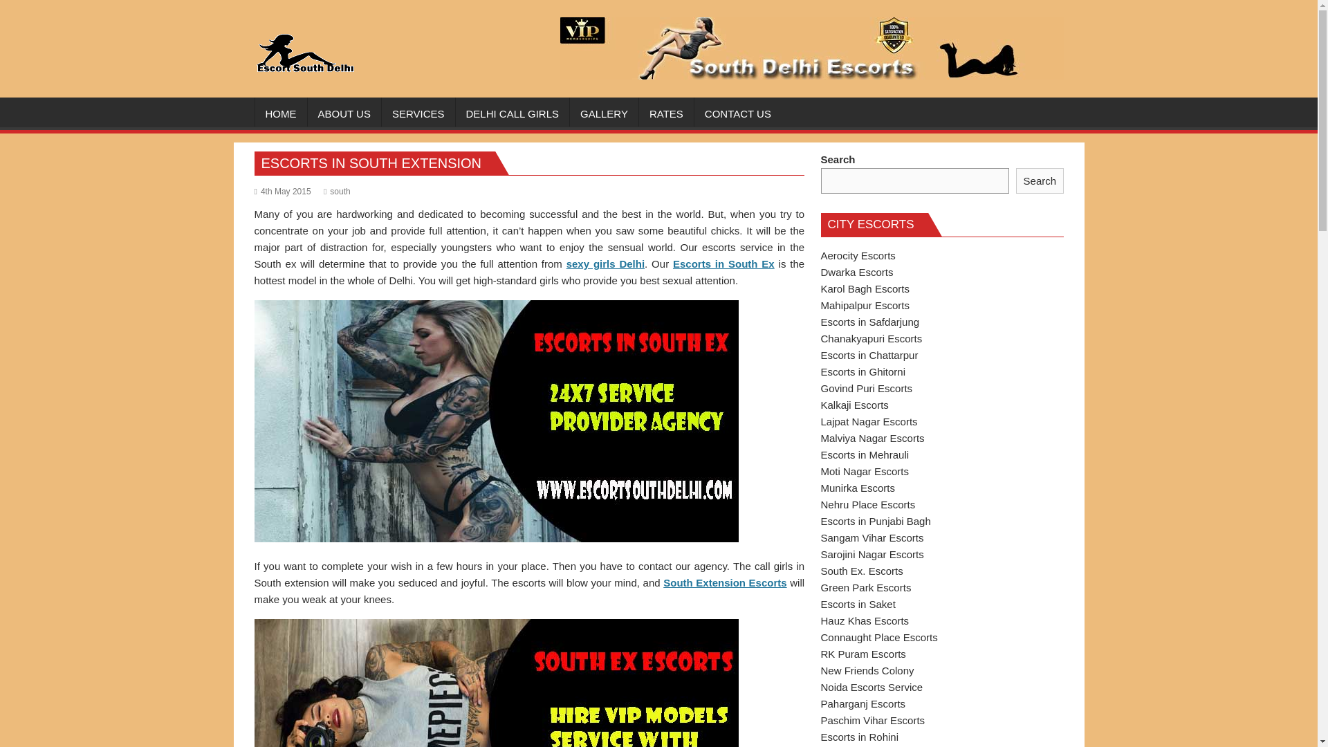 The width and height of the screenshot is (1328, 747). Describe the element at coordinates (724, 582) in the screenshot. I see `South Extension Escorts` at that location.